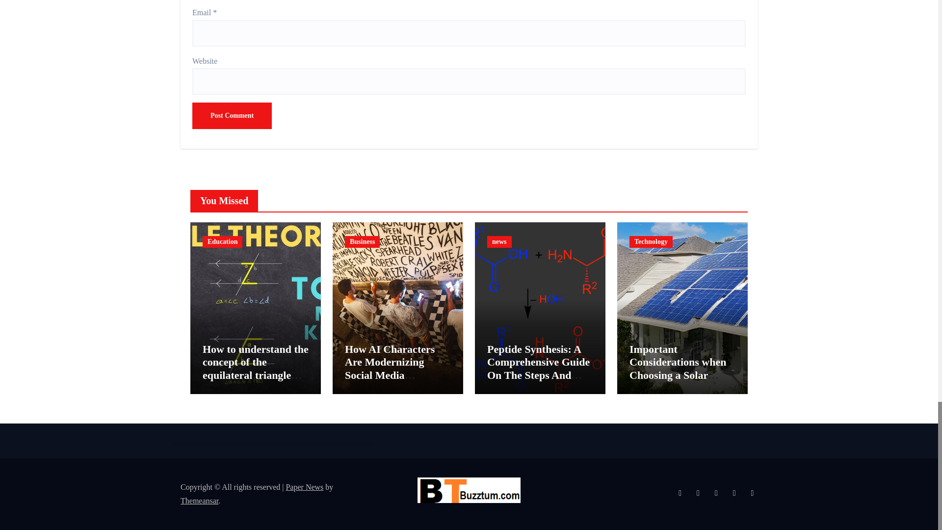 This screenshot has height=530, width=942. What do you see at coordinates (232, 116) in the screenshot?
I see `Post Comment` at bounding box center [232, 116].